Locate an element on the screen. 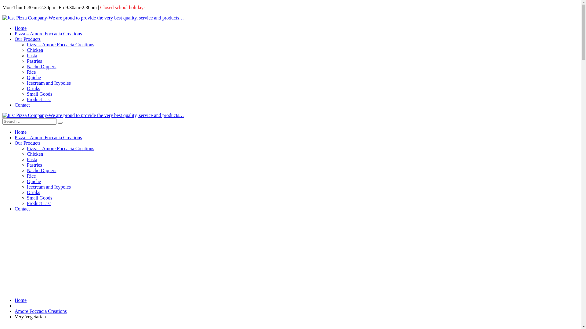 This screenshot has width=586, height=329. Nacho Dippers is located at coordinates (42, 171).